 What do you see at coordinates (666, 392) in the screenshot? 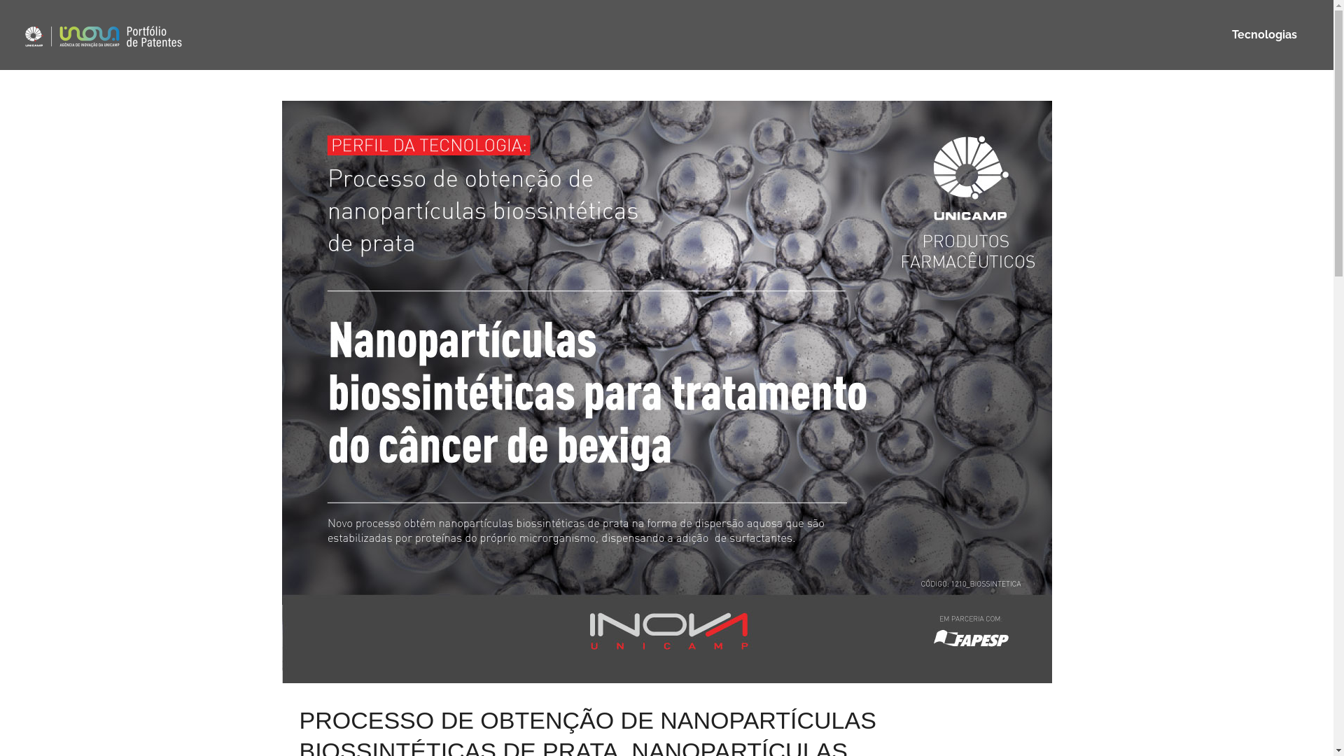
I see `1210_BIOSSINTETICA-capa01` at bounding box center [666, 392].